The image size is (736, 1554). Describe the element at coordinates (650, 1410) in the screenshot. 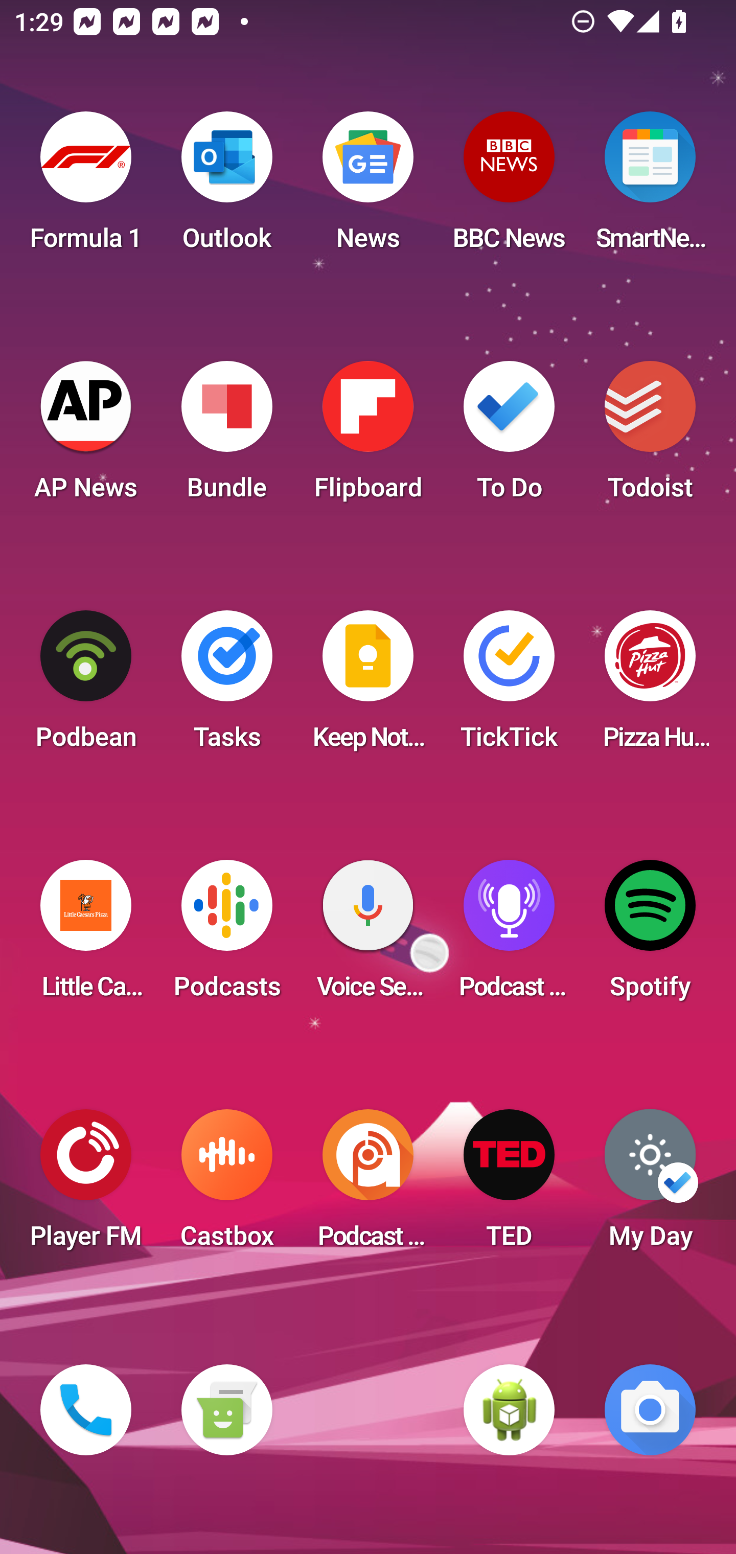

I see `Camera` at that location.